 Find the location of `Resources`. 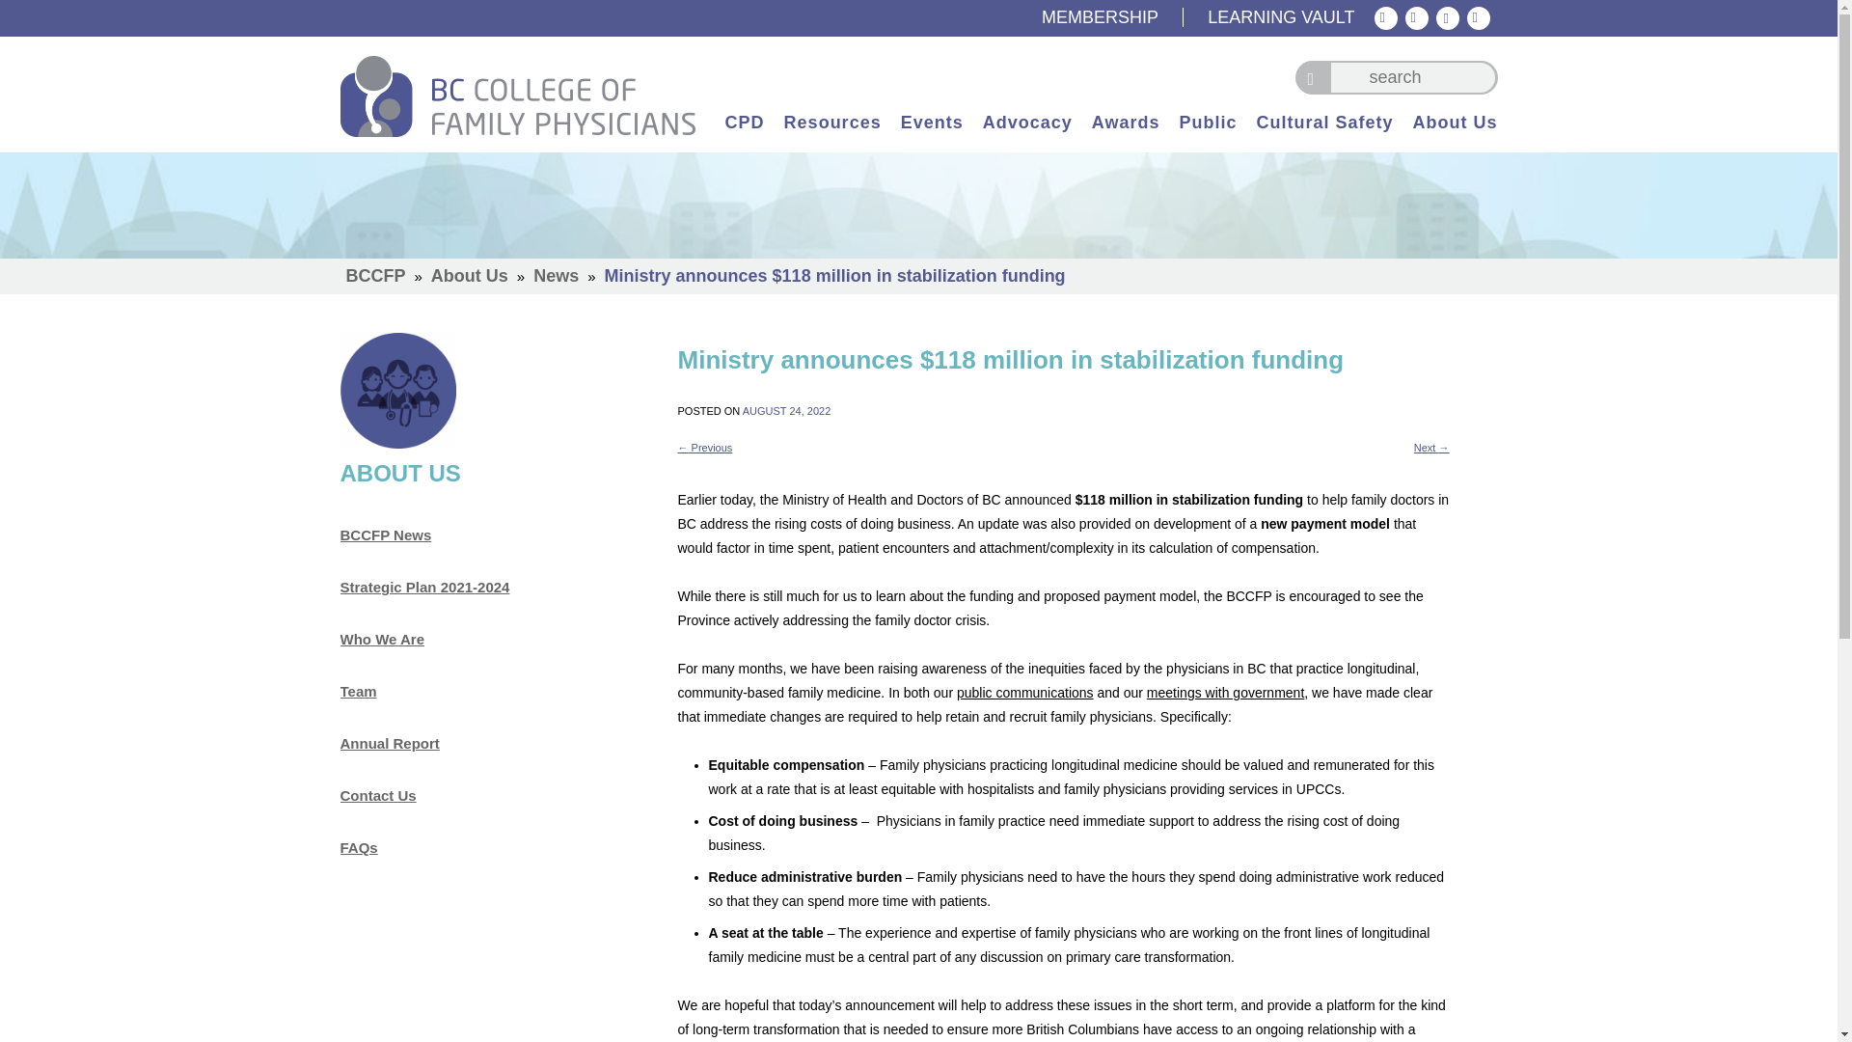

Resources is located at coordinates (831, 131).